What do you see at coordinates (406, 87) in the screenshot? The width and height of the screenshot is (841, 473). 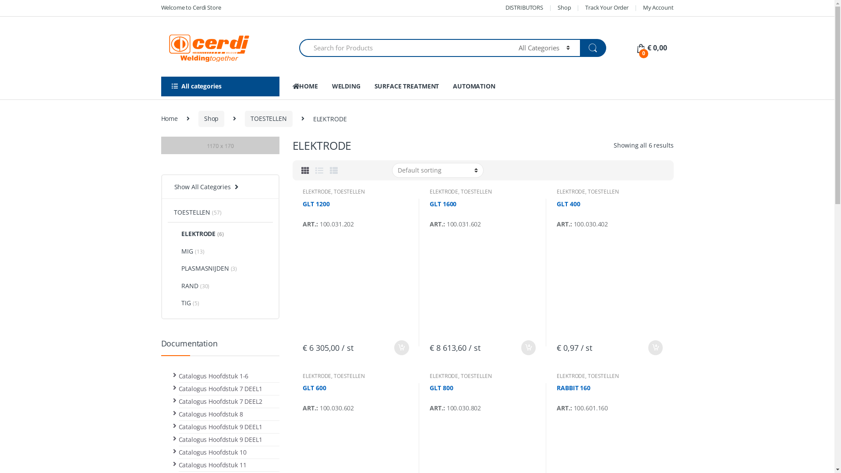 I see `SURFACE TREATMENT` at bounding box center [406, 87].